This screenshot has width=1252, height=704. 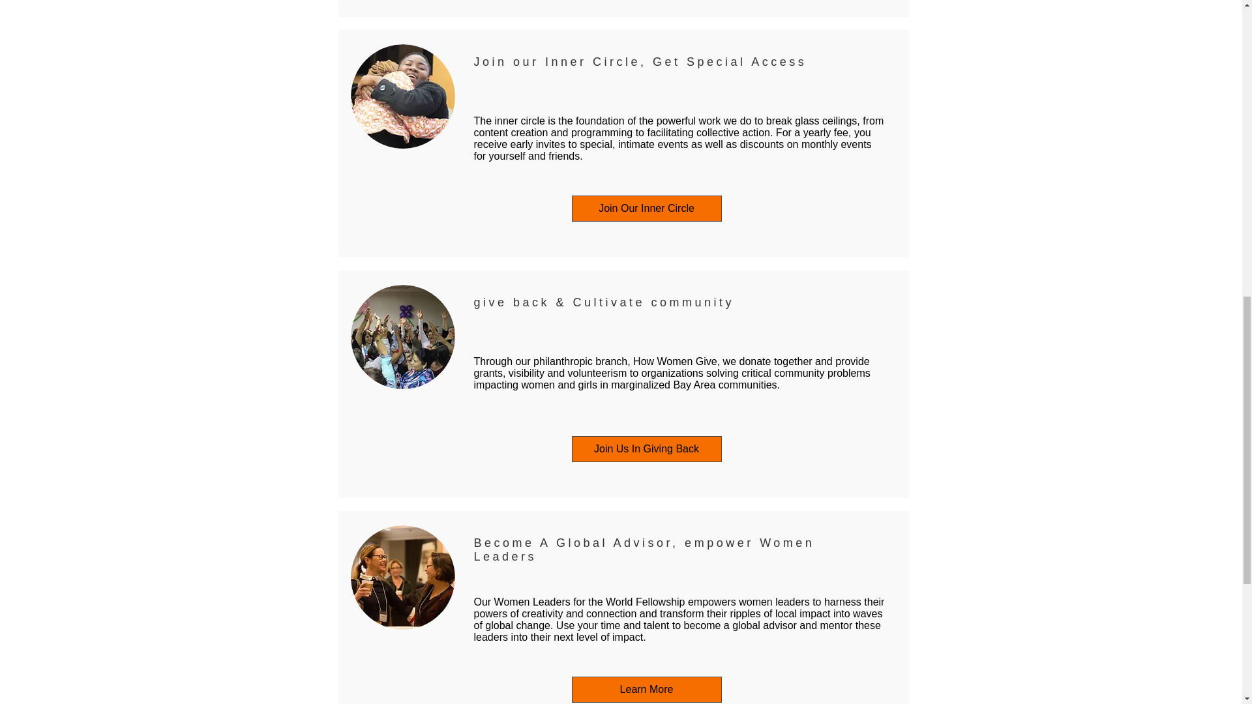 I want to click on Join Us In Giving Back, so click(x=646, y=448).